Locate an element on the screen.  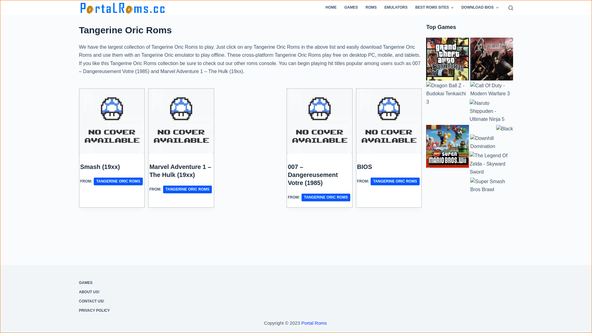
ABOUT US! is located at coordinates (138, 292).